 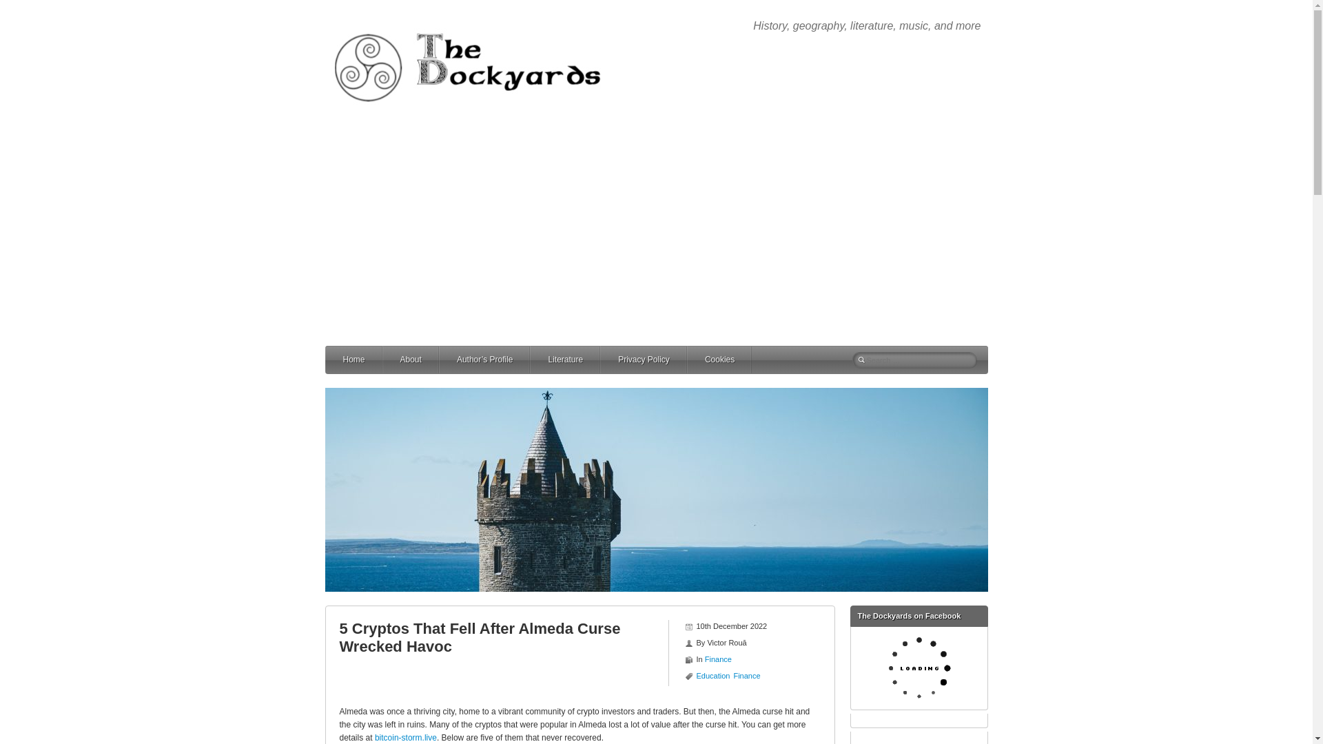 What do you see at coordinates (429, 360) in the screenshot?
I see `About` at bounding box center [429, 360].